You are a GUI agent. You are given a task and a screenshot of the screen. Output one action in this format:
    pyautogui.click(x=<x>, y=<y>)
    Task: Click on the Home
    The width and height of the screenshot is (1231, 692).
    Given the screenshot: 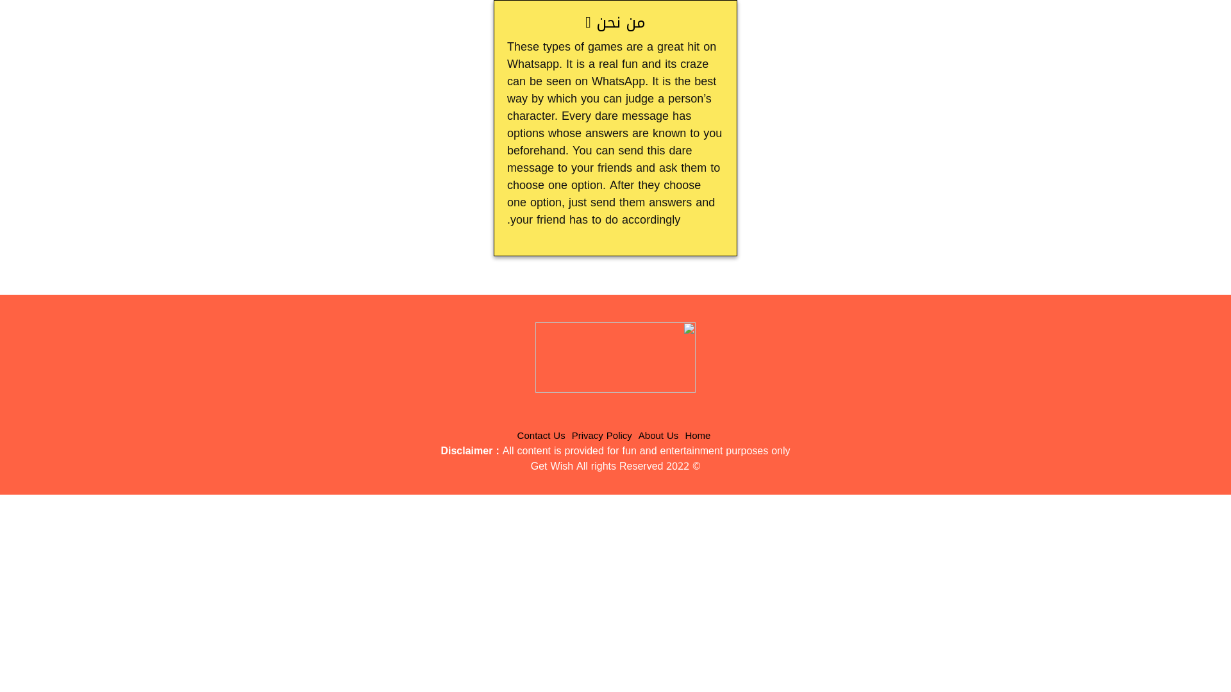 What is the action you would take?
    pyautogui.click(x=698, y=436)
    